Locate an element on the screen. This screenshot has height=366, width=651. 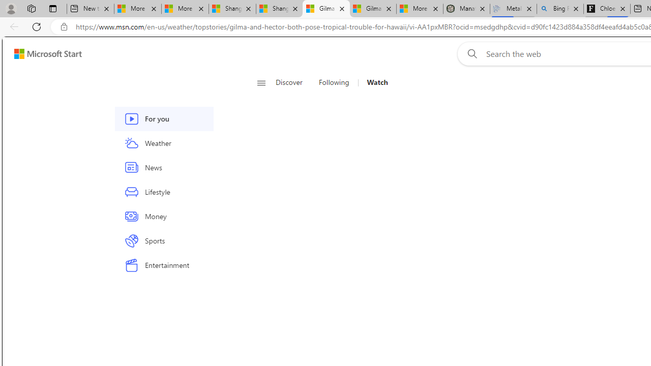
Skip to content is located at coordinates (44, 54).